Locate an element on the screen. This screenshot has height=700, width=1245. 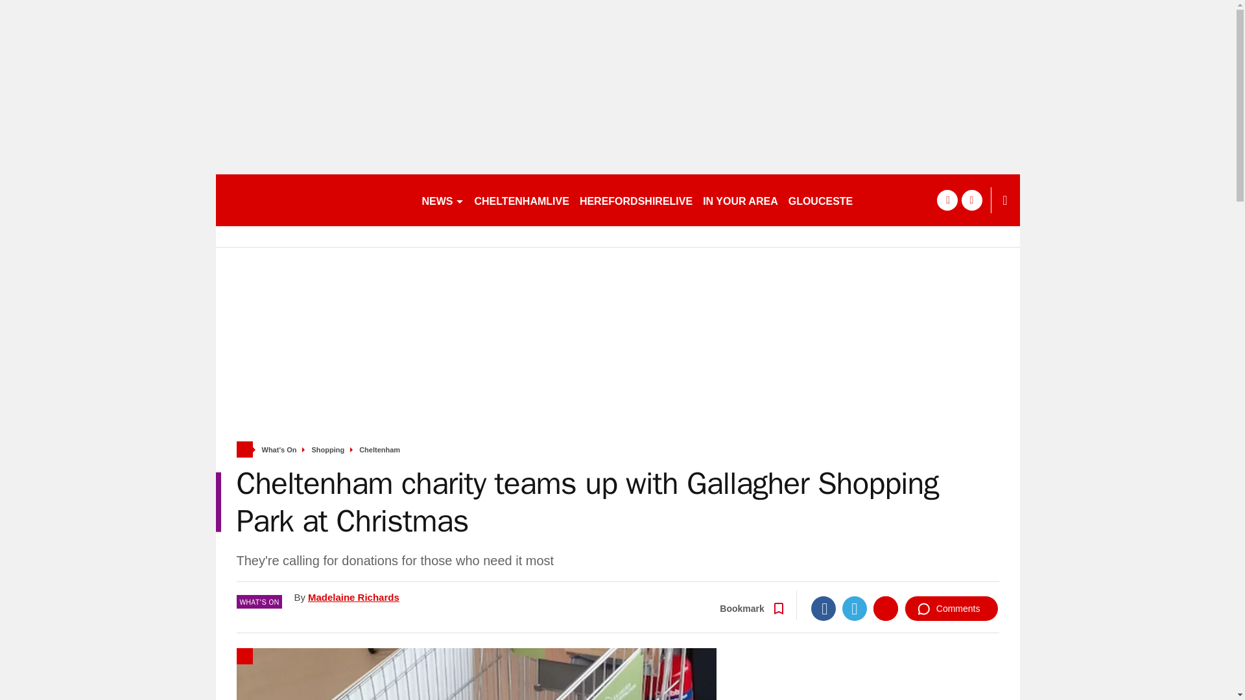
facebook is located at coordinates (947, 200).